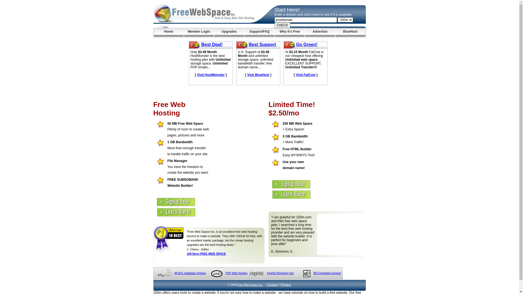 This screenshot has width=523, height=294. I want to click on Free Web Space Inc., so click(250, 285).